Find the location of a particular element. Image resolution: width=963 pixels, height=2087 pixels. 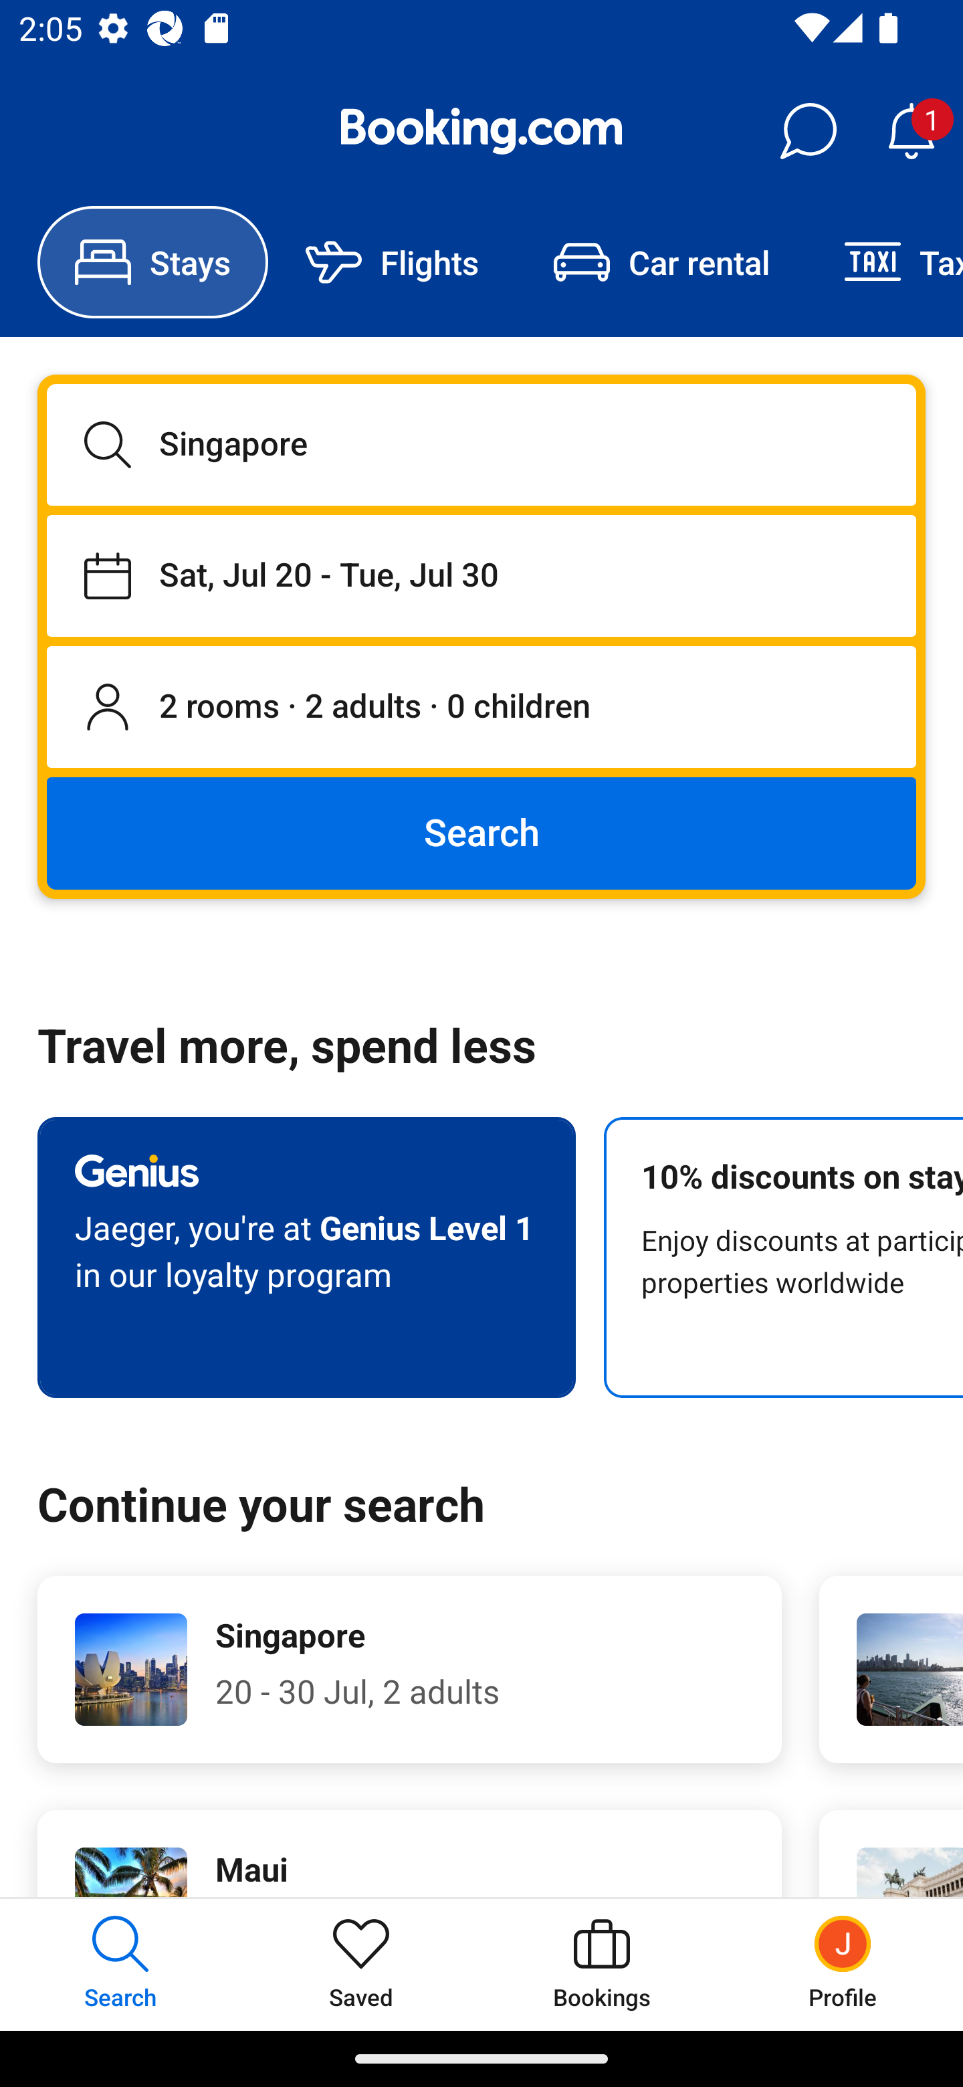

Staying from Sat, Jul 20 until Tue, Jul 30 is located at coordinates (481, 575).